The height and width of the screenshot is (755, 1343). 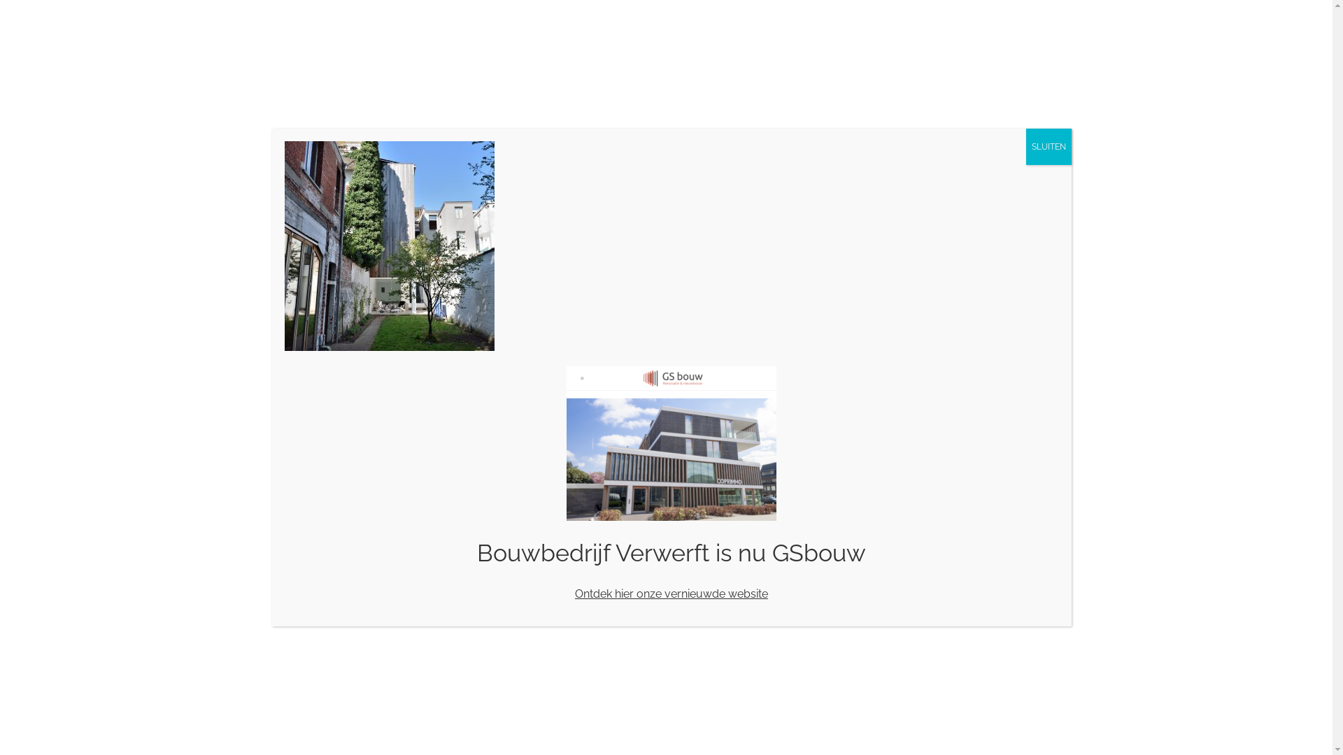 What do you see at coordinates (1024, 64) in the screenshot?
I see `Zoeken` at bounding box center [1024, 64].